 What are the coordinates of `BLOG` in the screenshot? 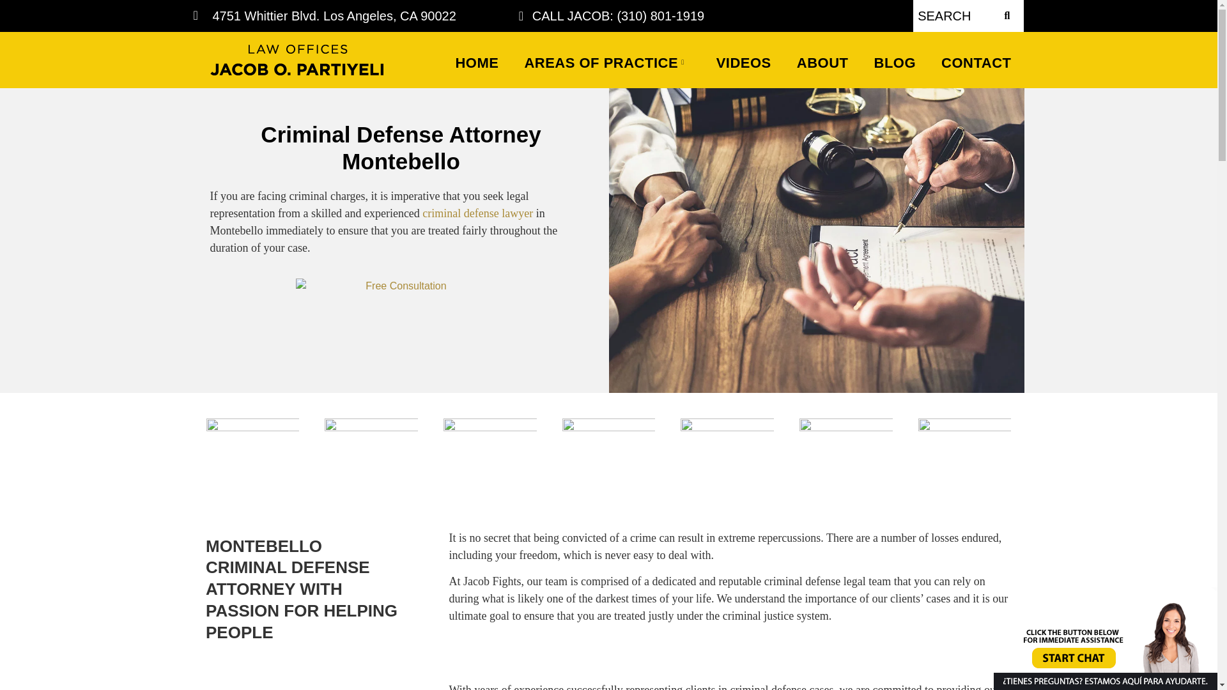 It's located at (895, 63).